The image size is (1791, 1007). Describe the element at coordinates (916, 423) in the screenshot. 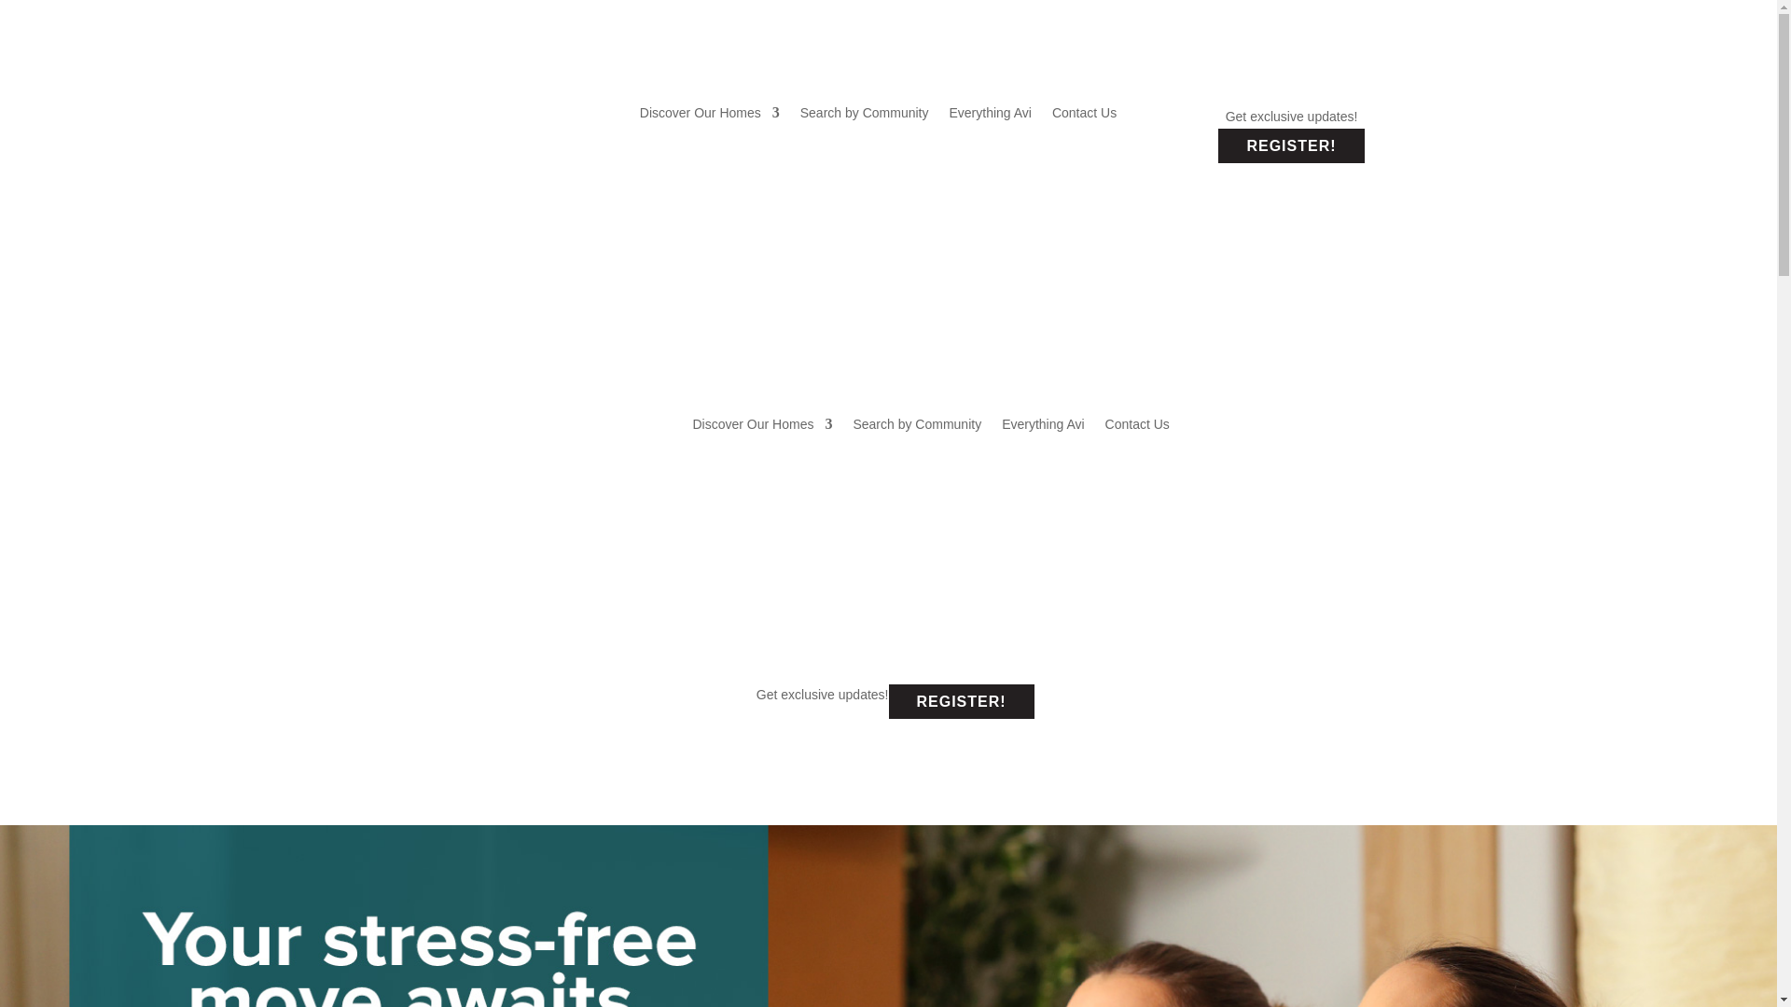

I see `Search by Community` at that location.